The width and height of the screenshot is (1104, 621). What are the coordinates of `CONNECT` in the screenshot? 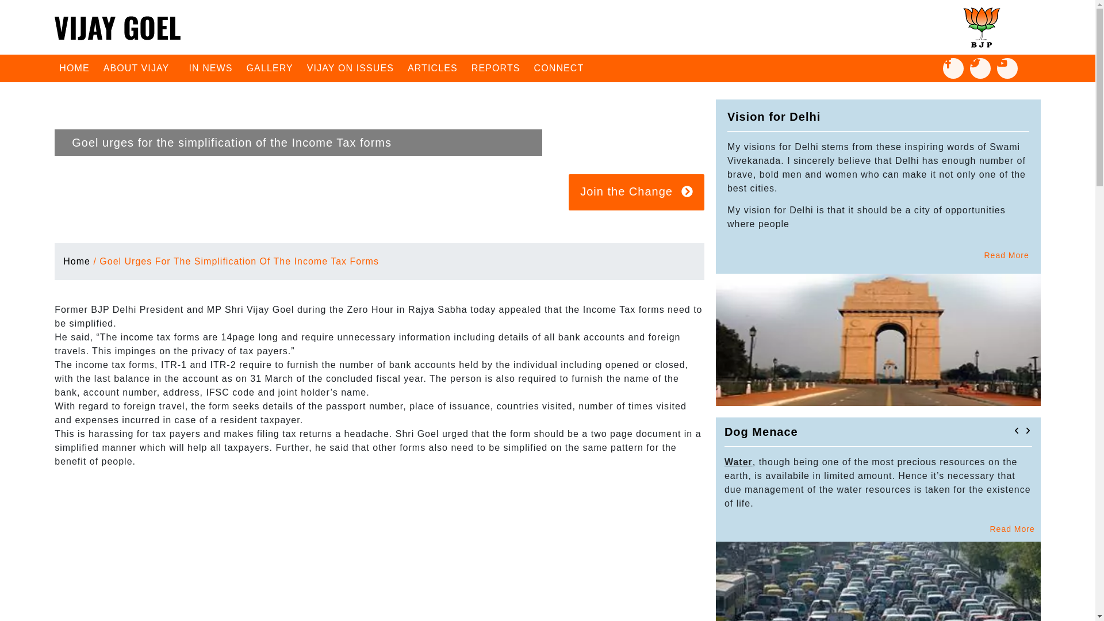 It's located at (559, 68).